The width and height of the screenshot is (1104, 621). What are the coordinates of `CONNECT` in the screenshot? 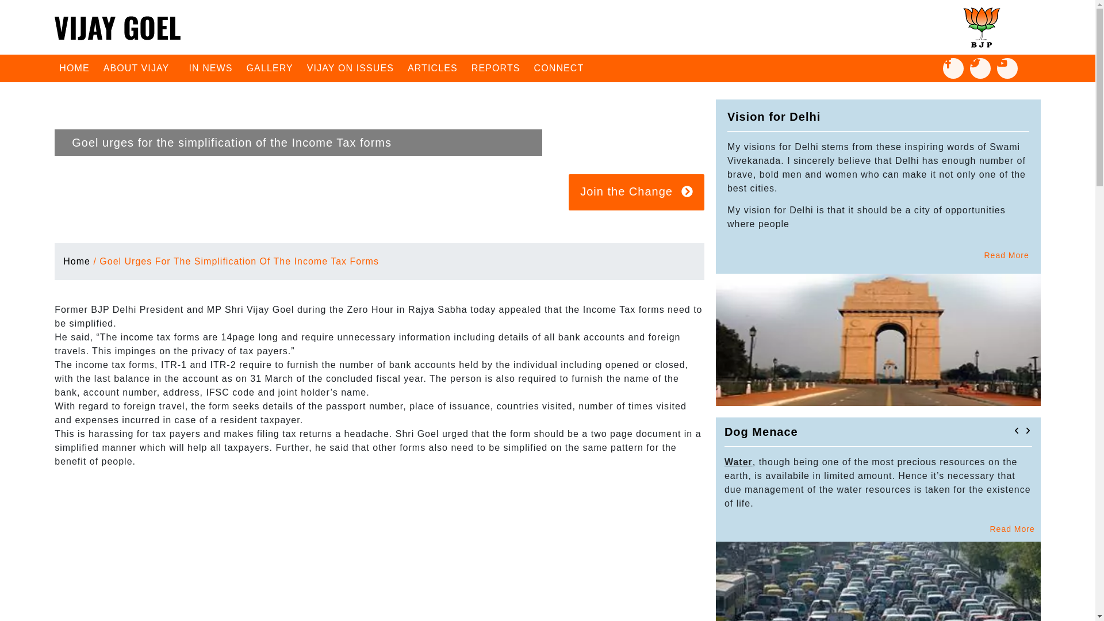 It's located at (559, 68).